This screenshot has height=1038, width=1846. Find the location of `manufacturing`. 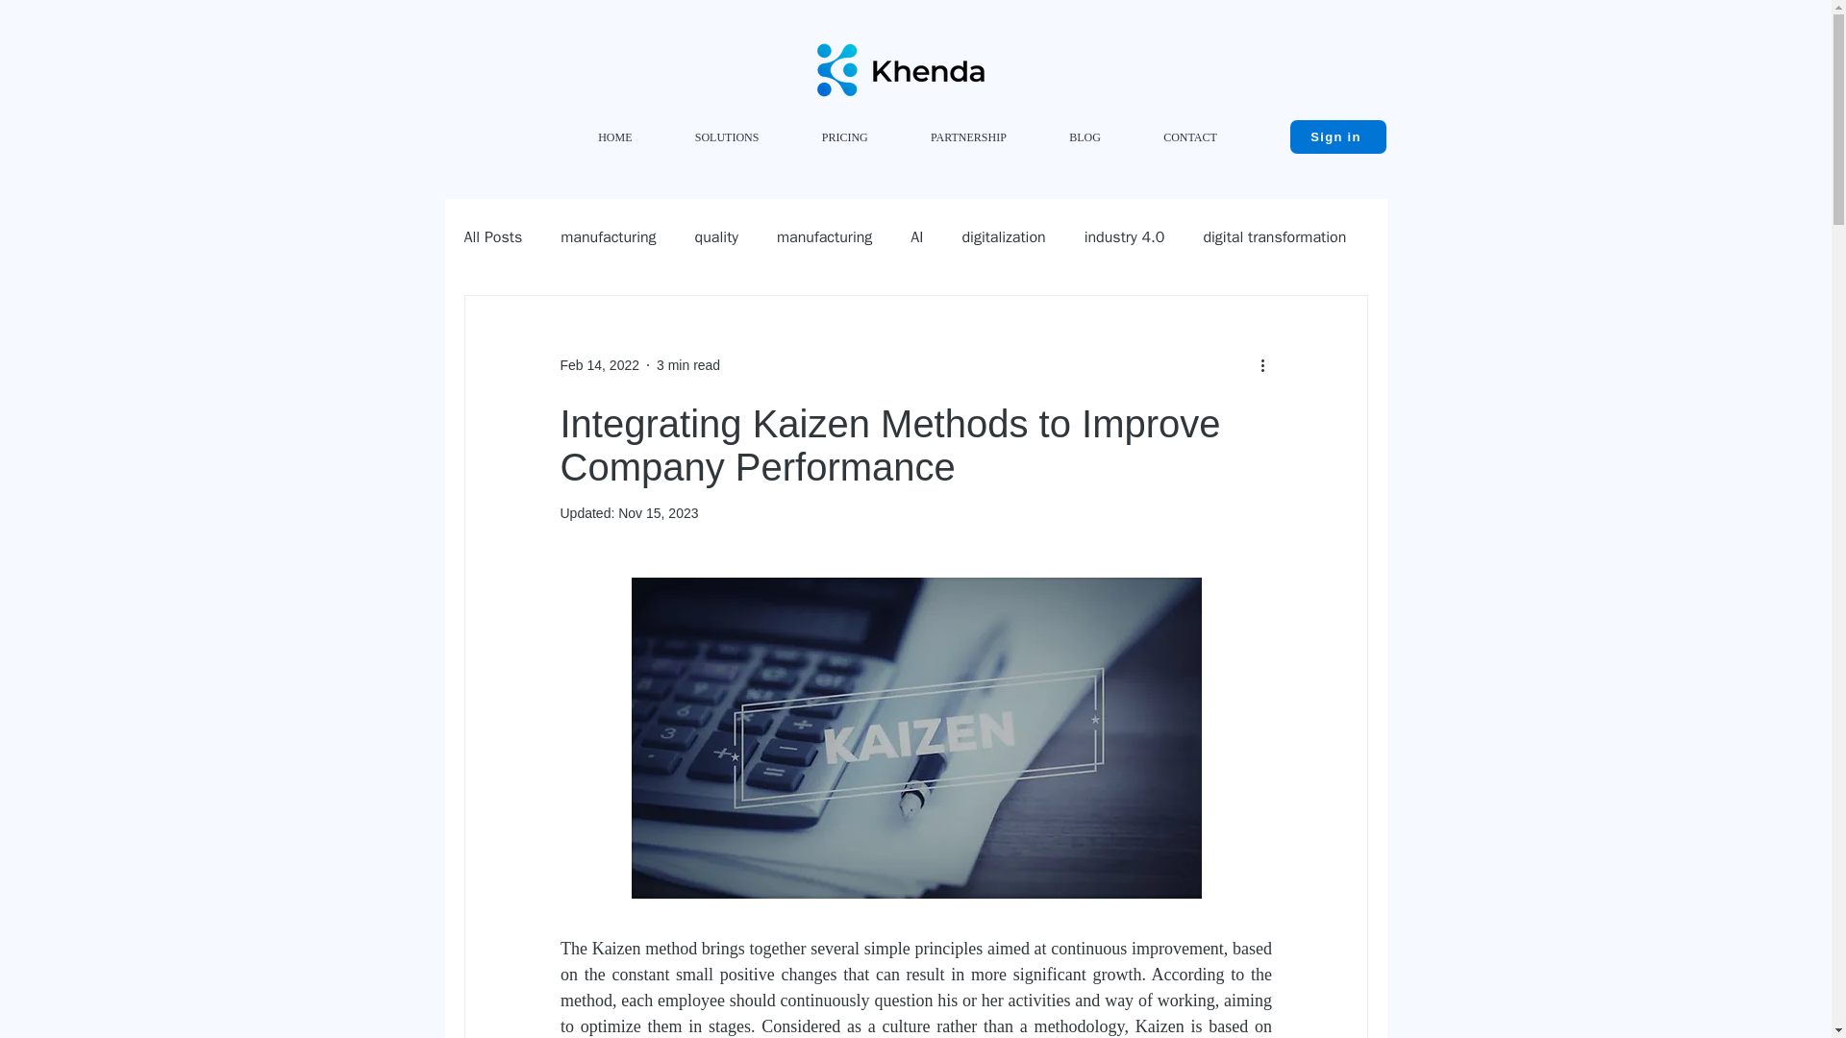

manufacturing is located at coordinates (608, 236).